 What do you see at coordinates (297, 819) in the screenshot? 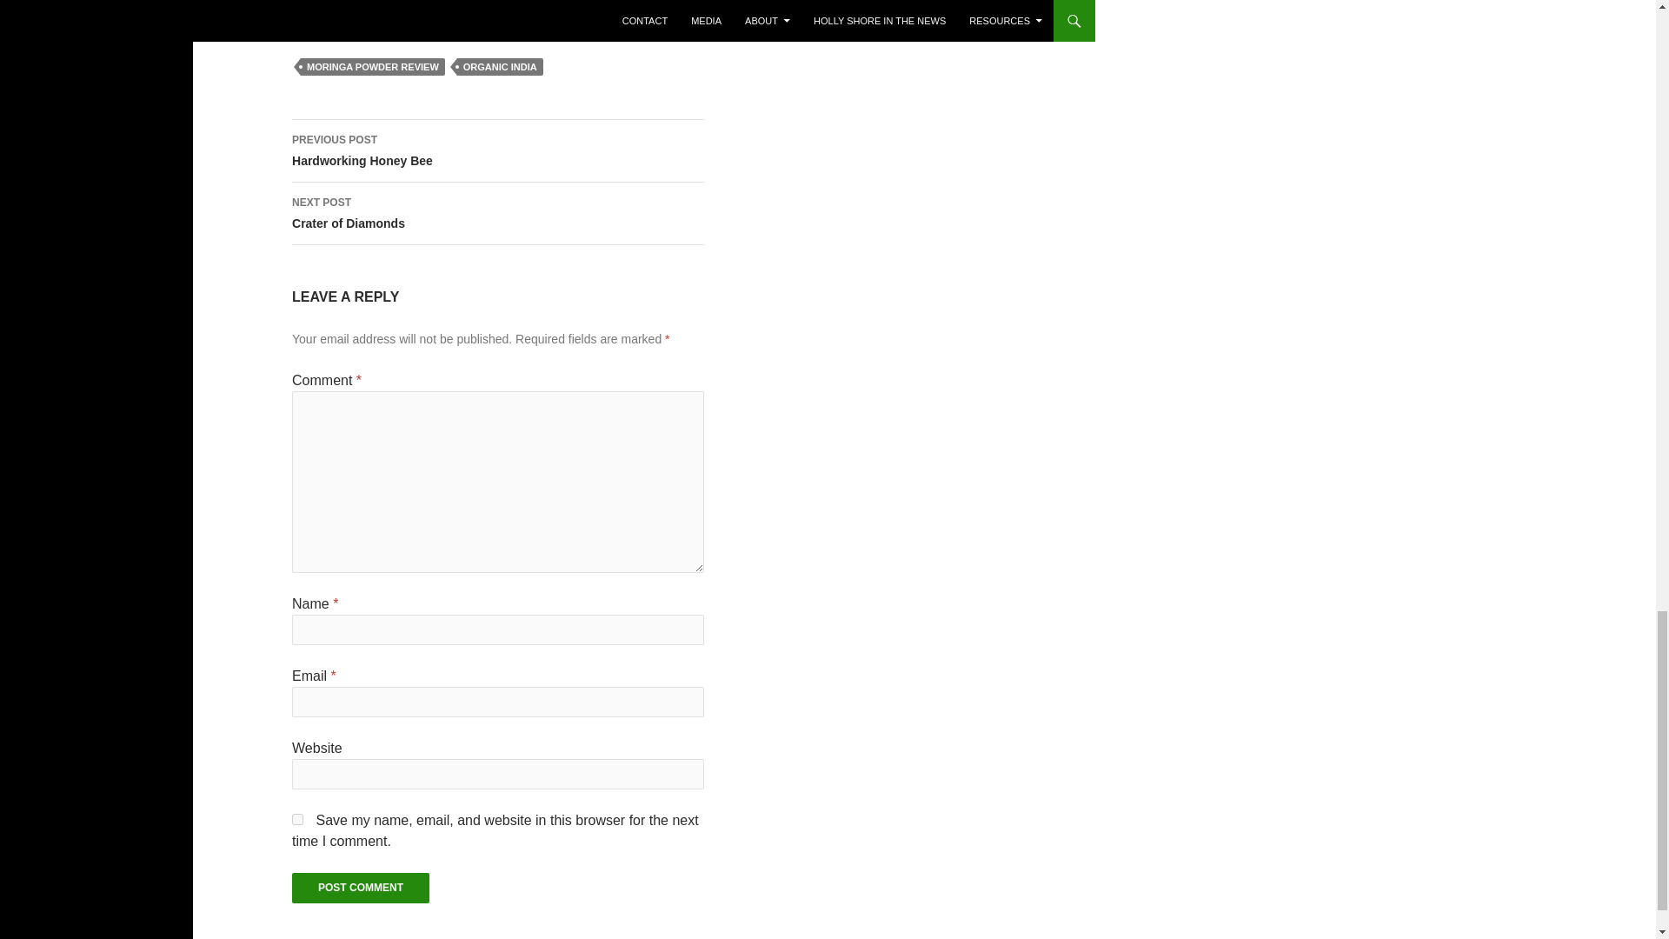
I see `yes` at bounding box center [297, 819].